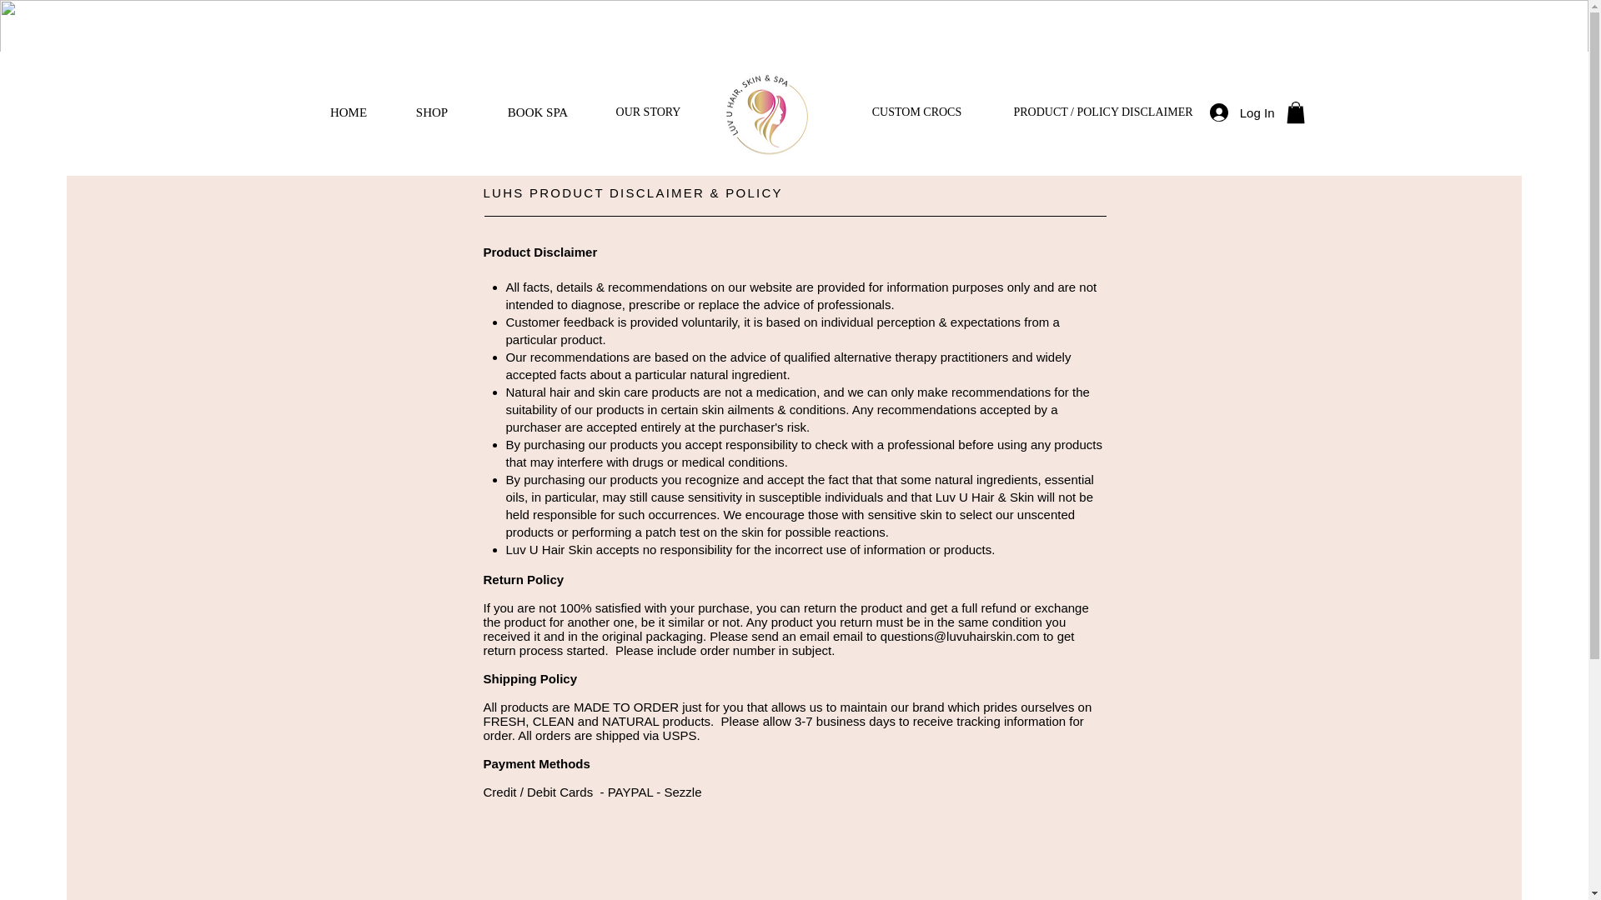 The width and height of the screenshot is (1601, 900). Describe the element at coordinates (539, 112) in the screenshot. I see `BOOK SPA` at that location.